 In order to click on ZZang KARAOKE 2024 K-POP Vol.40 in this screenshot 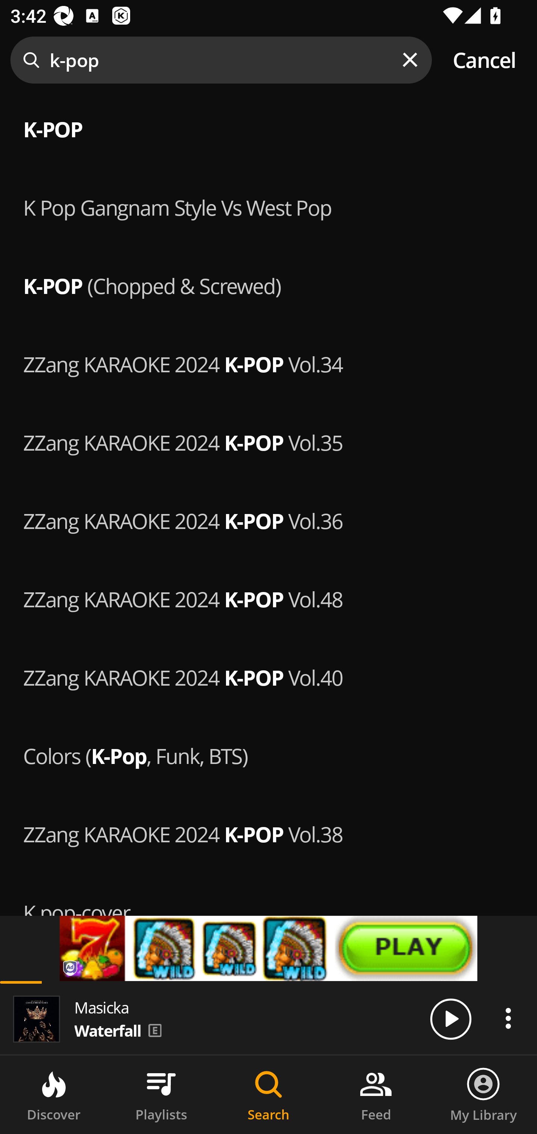, I will do `click(268, 676)`.